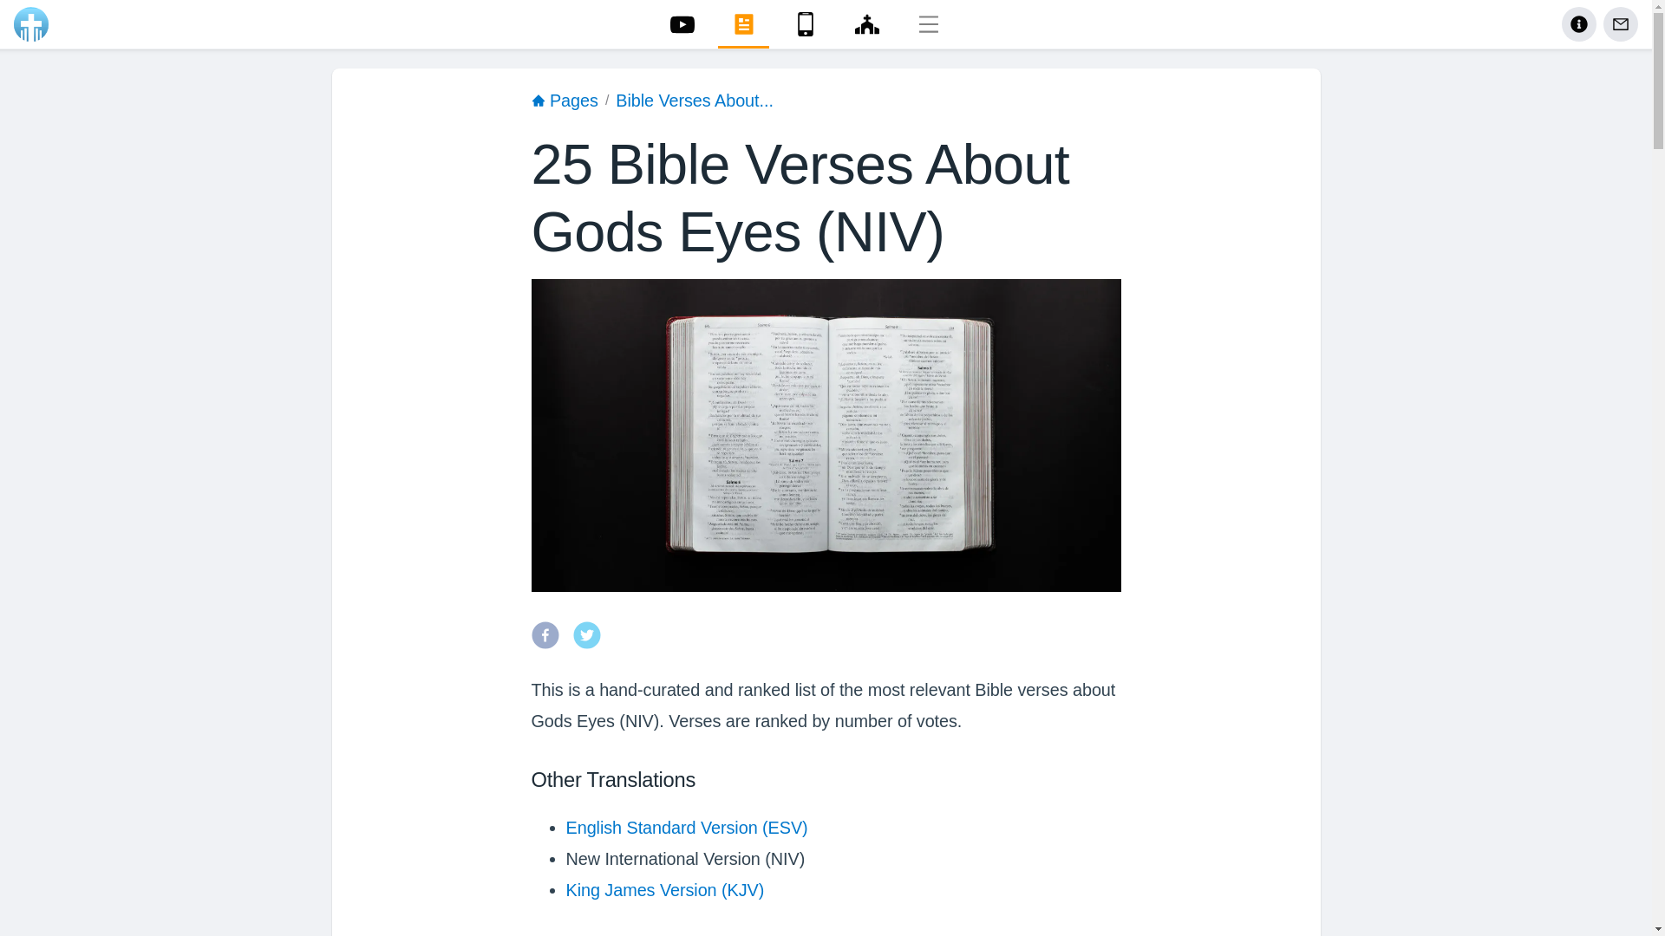 This screenshot has width=1665, height=936. What do you see at coordinates (695, 101) in the screenshot?
I see `Bible Verses About...` at bounding box center [695, 101].